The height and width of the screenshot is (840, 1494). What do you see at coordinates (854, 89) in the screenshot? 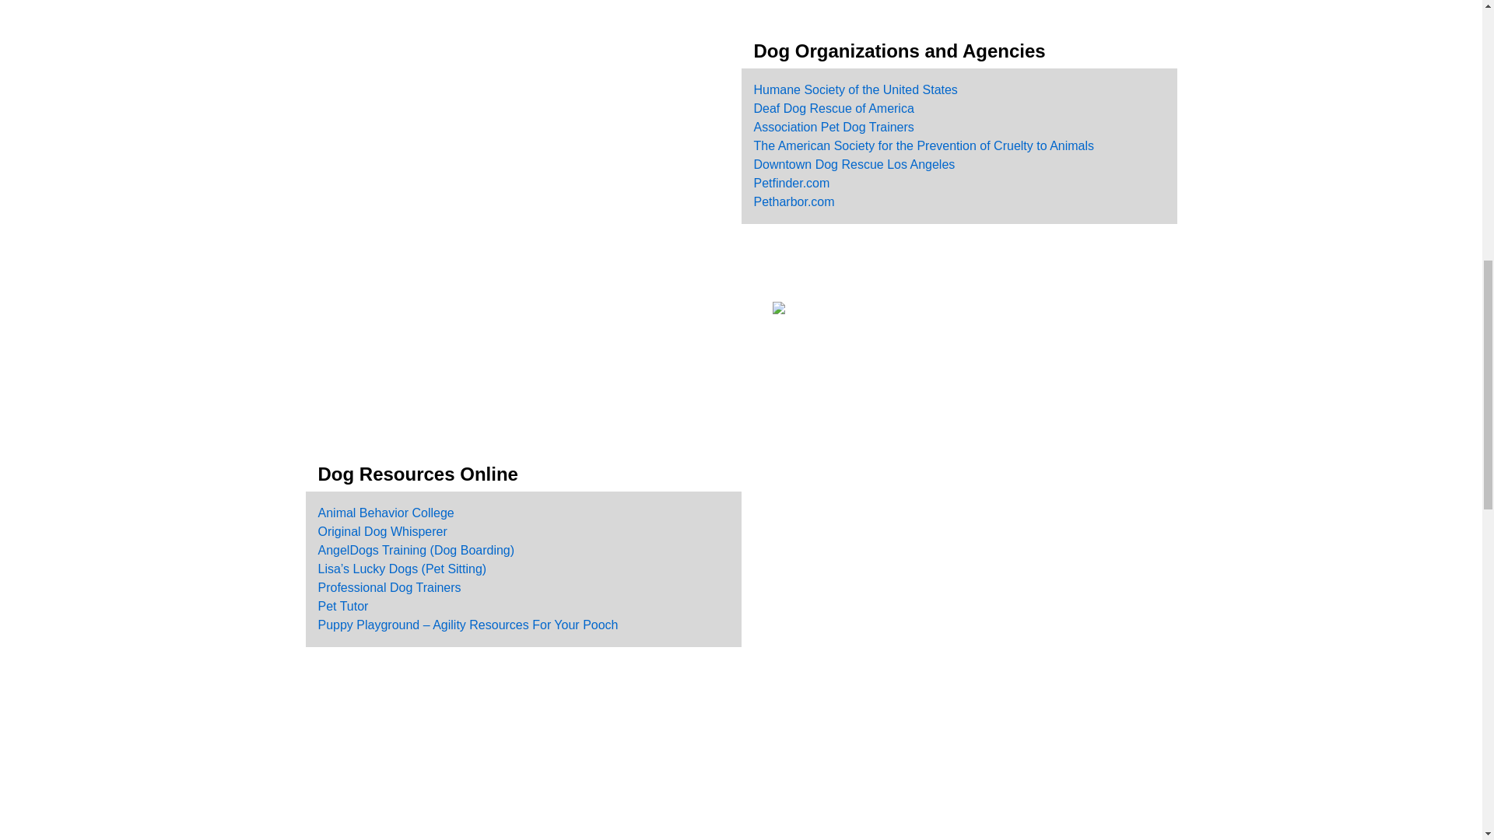
I see `Humane Society of the United States` at bounding box center [854, 89].